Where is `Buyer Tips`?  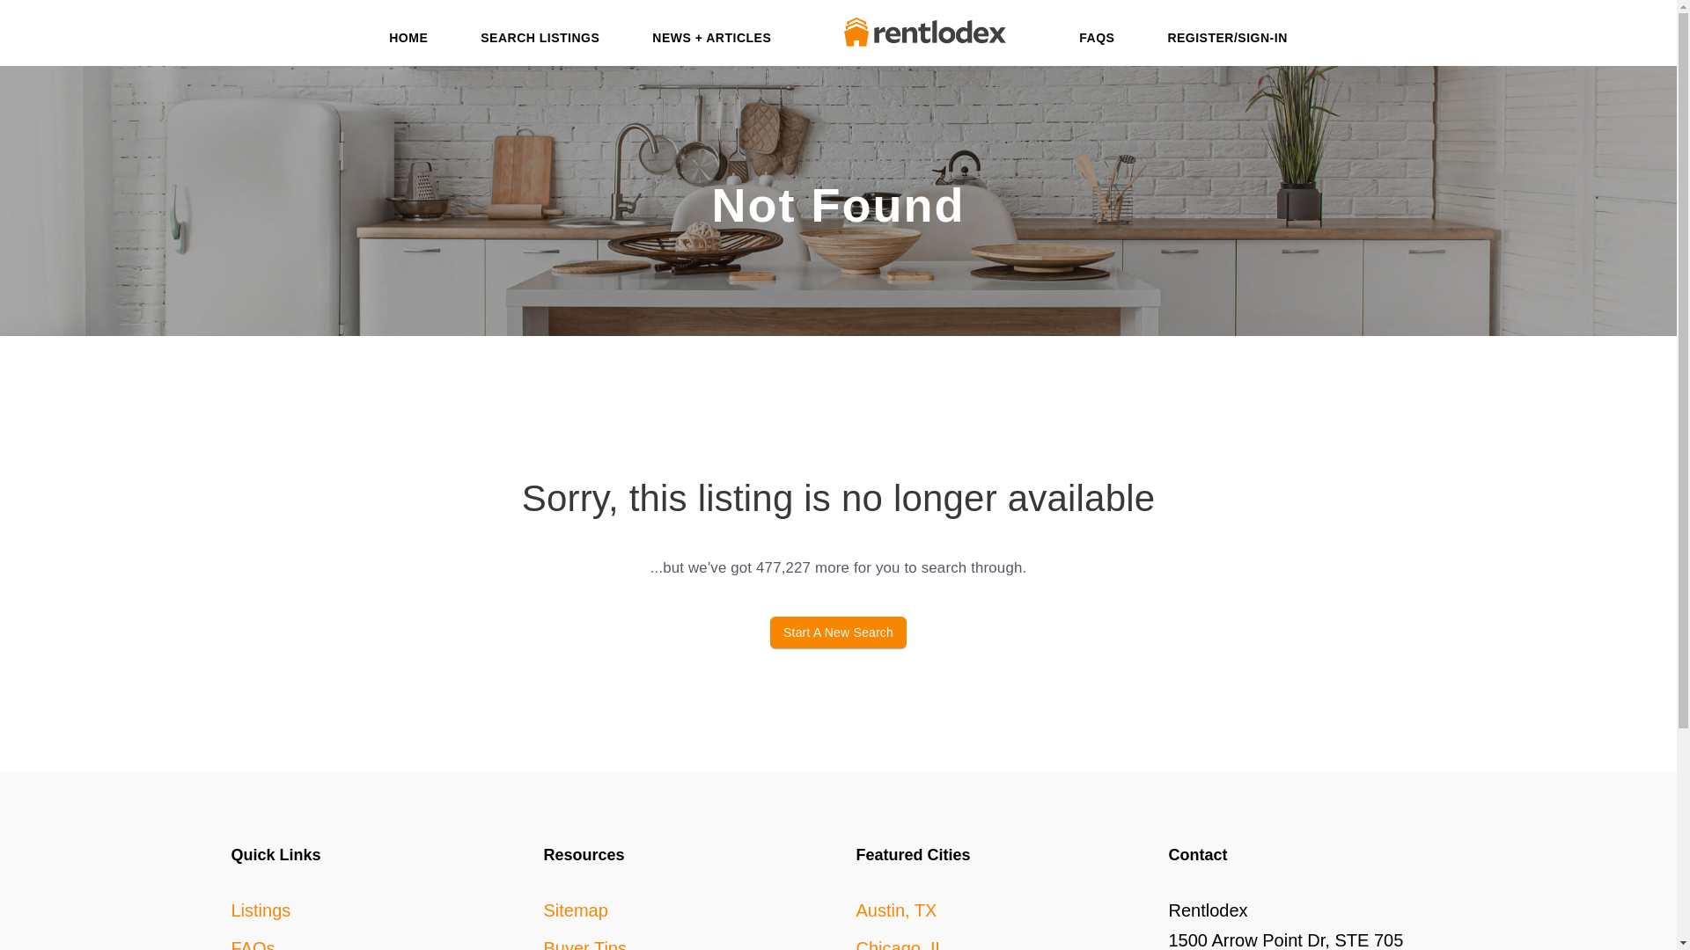 Buyer Tips is located at coordinates (585, 945).